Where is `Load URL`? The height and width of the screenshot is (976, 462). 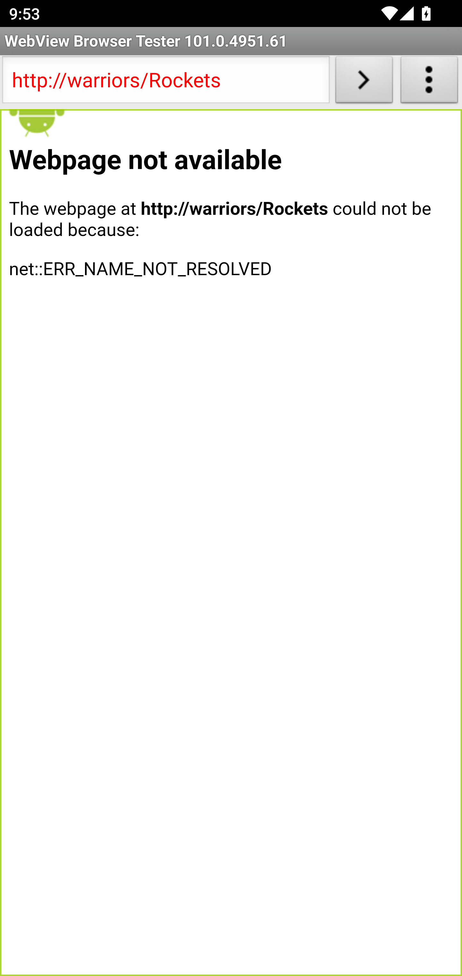 Load URL is located at coordinates (364, 82).